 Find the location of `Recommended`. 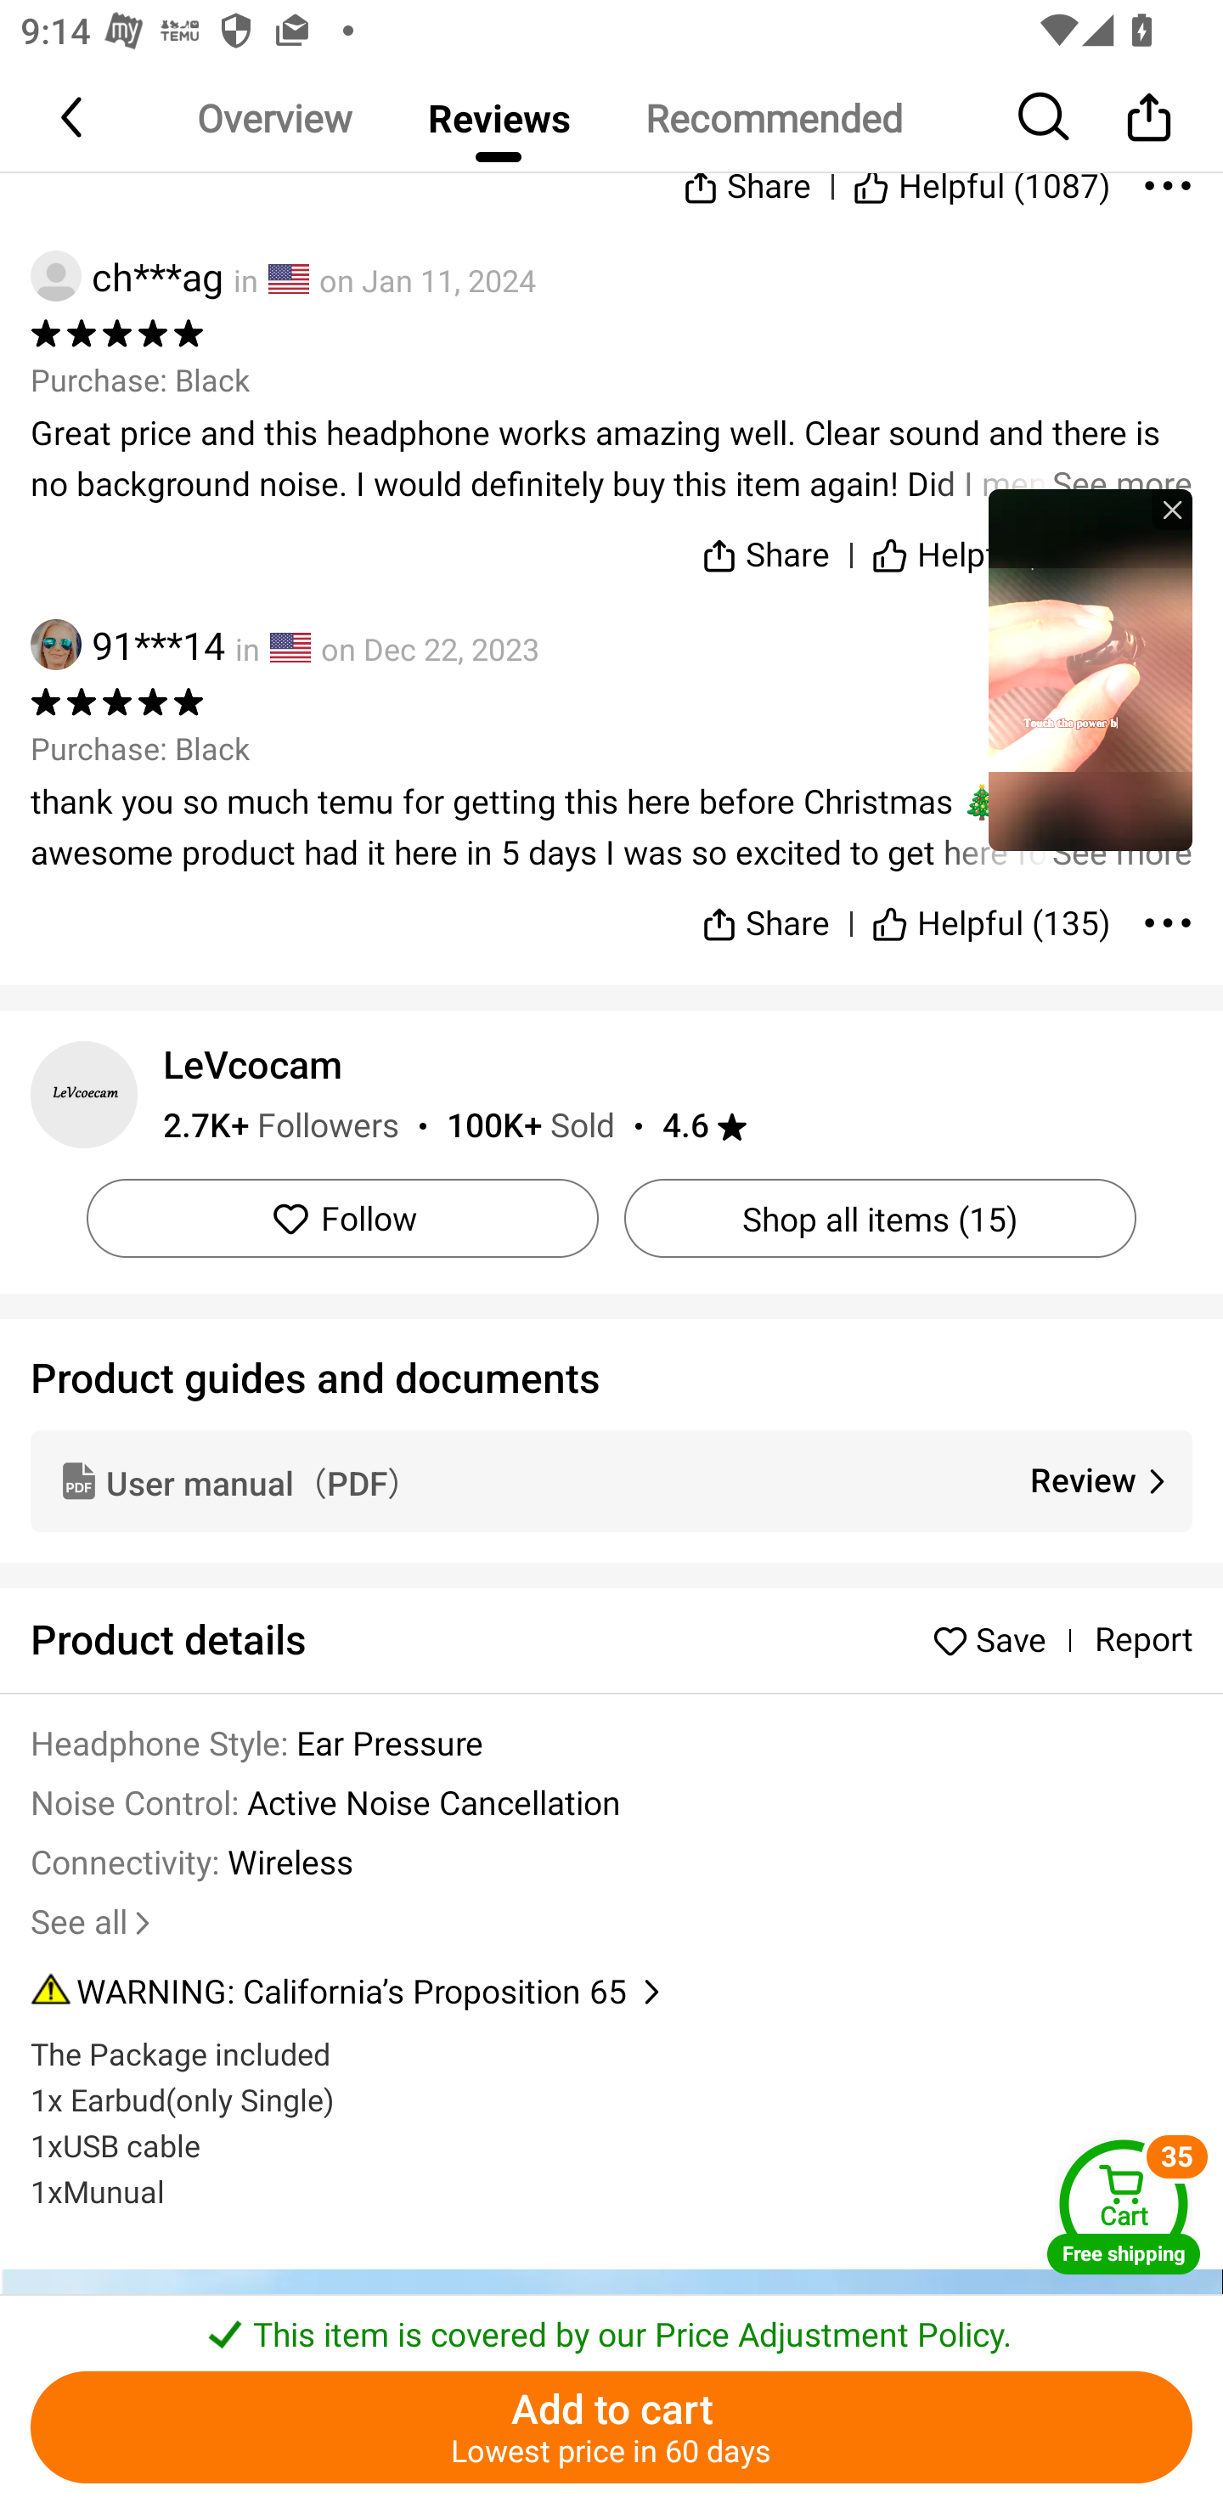

Recommended is located at coordinates (773, 117).